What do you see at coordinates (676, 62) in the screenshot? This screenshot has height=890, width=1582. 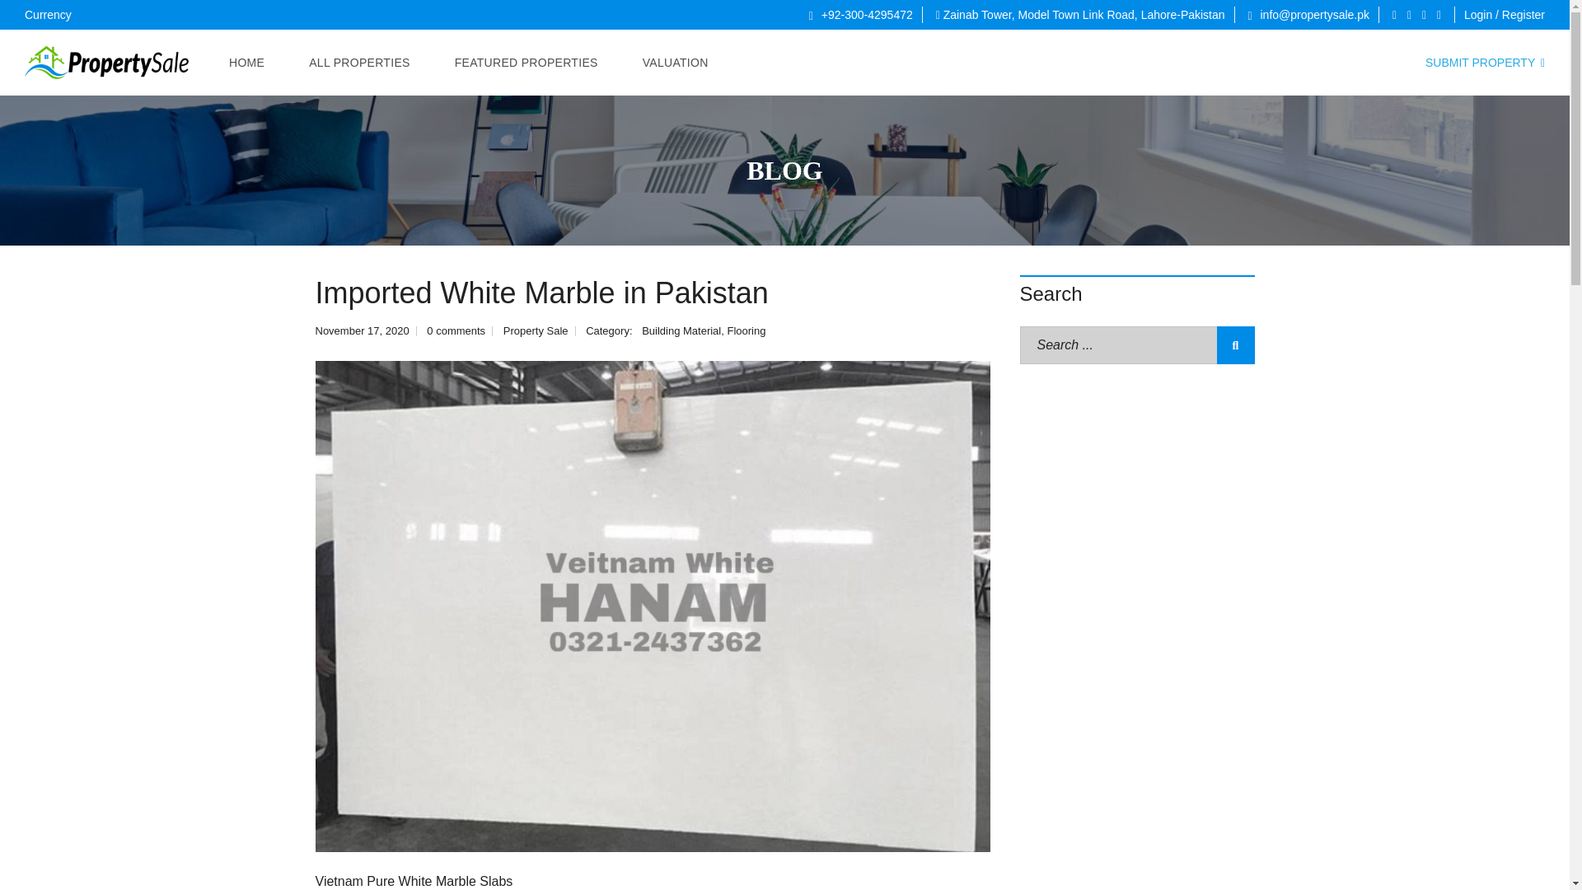 I see `VALUATION` at bounding box center [676, 62].